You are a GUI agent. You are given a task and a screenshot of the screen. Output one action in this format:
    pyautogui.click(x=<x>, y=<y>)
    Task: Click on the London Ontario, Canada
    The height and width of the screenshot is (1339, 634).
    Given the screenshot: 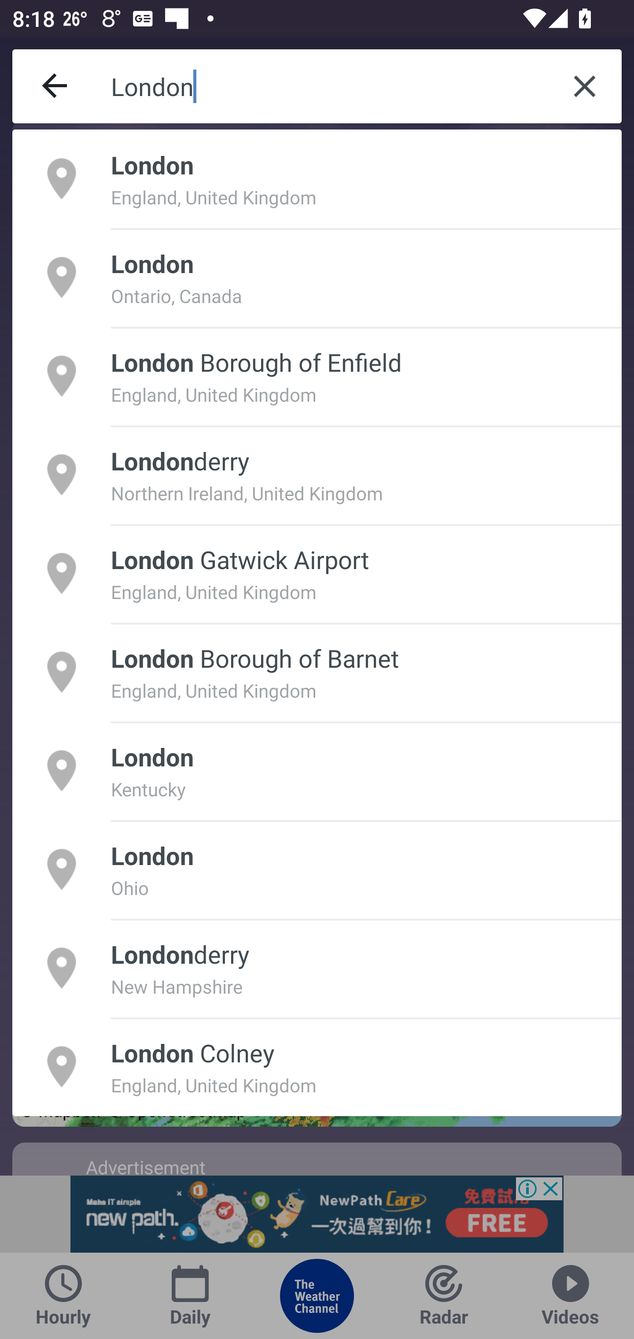 What is the action you would take?
    pyautogui.click(x=317, y=277)
    